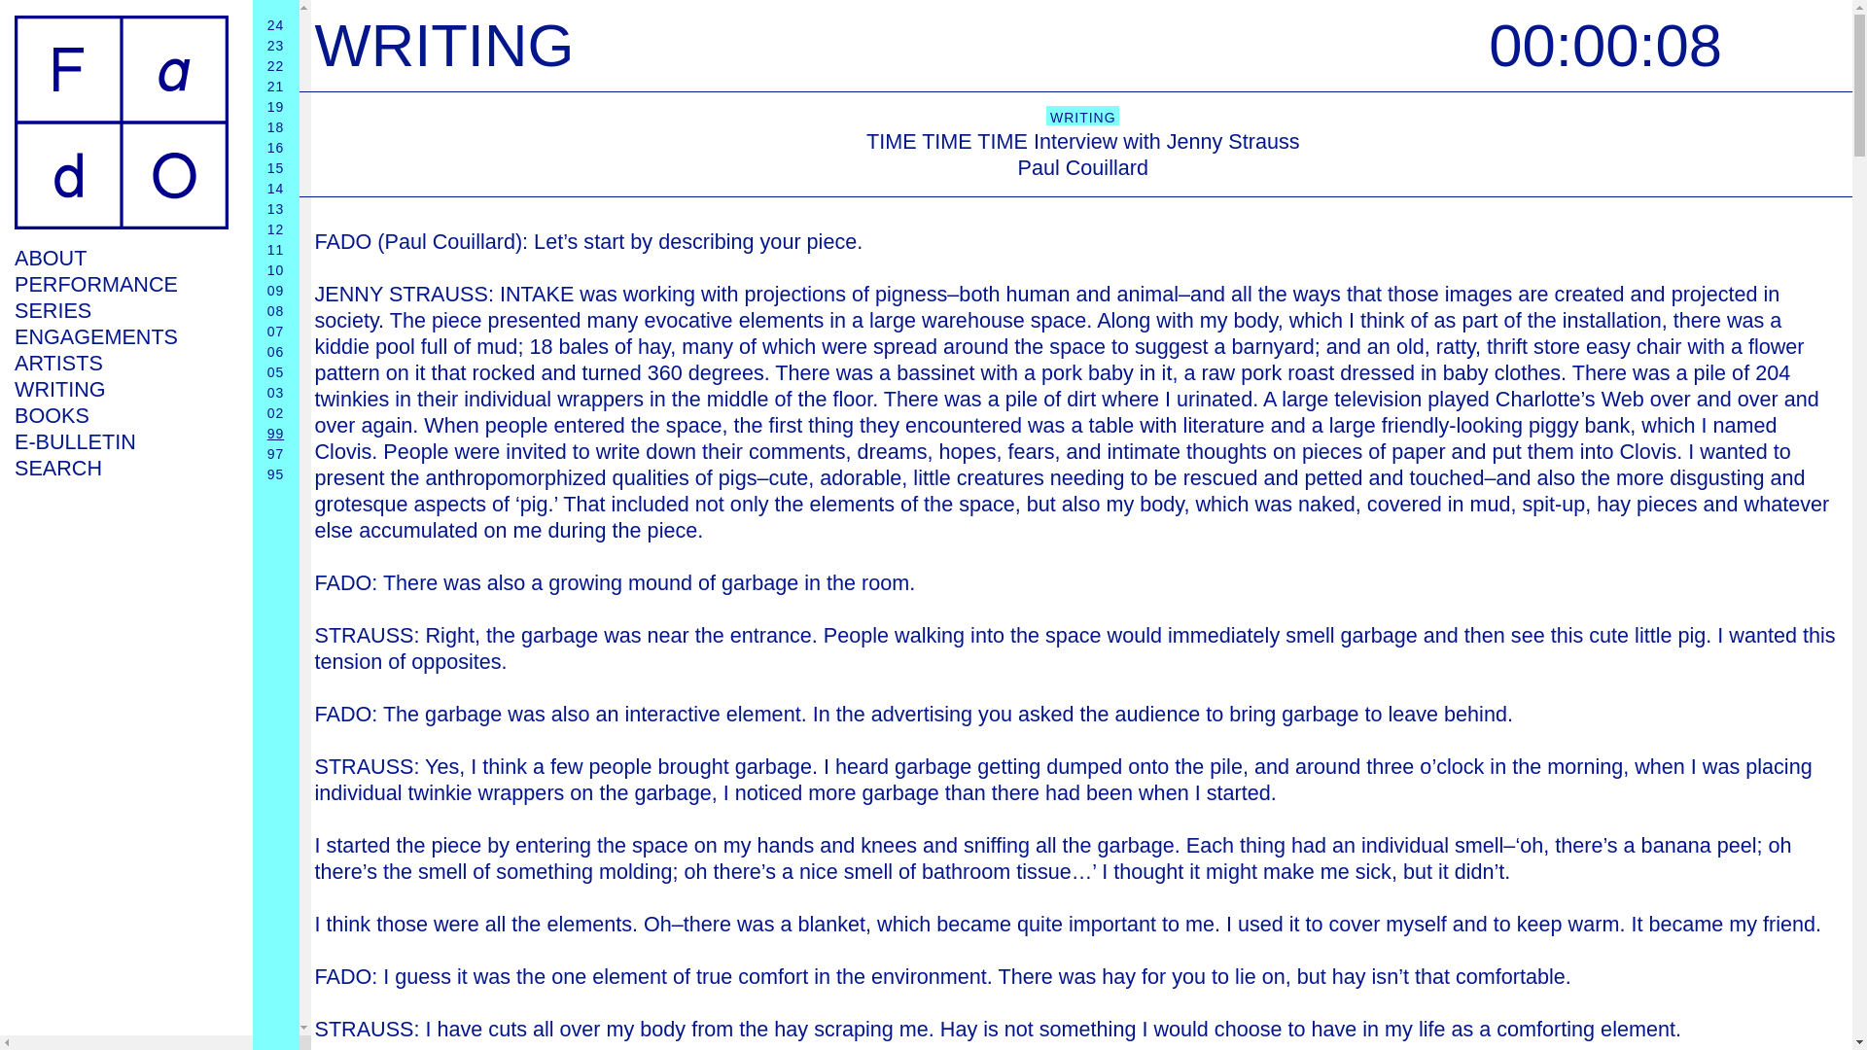 The width and height of the screenshot is (1867, 1050). Describe the element at coordinates (276, 331) in the screenshot. I see `07` at that location.